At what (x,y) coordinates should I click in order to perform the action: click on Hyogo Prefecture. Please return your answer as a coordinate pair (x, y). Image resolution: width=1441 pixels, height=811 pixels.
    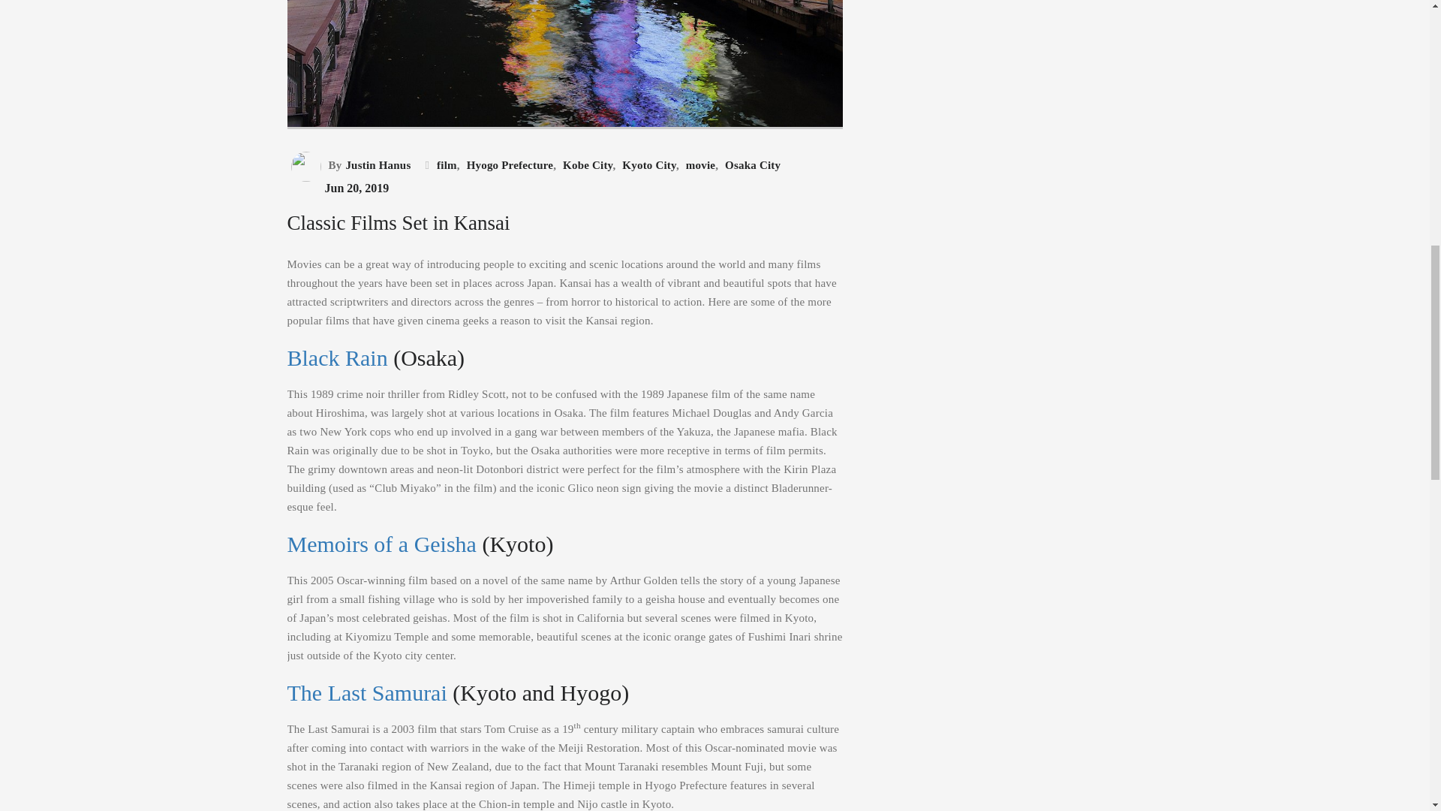
    Looking at the image, I should click on (507, 165).